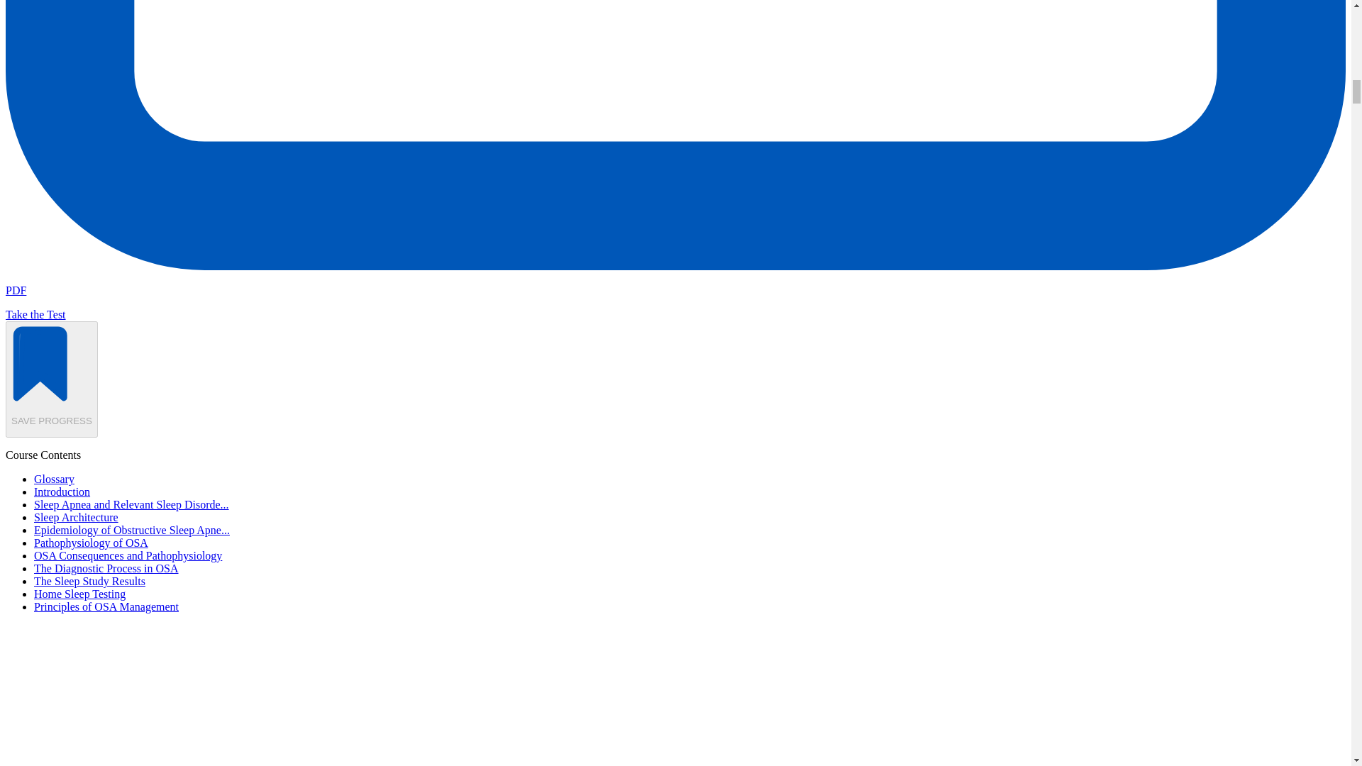  I want to click on OSA Consequences and Pathophysiology, so click(128, 555).